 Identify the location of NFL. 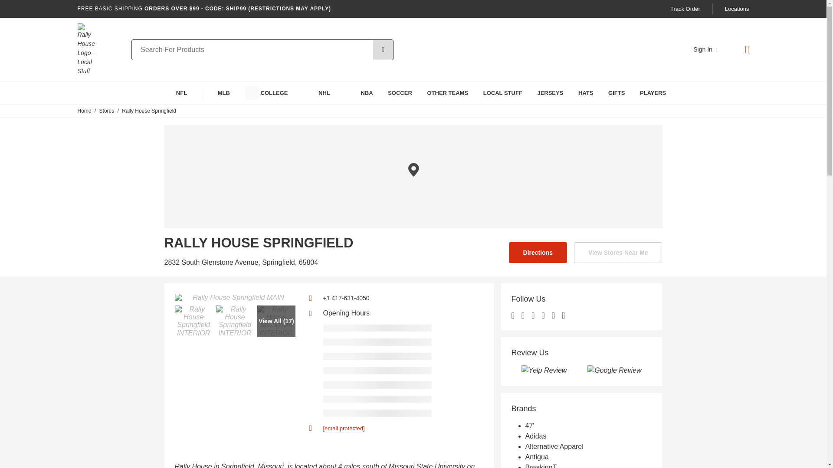
(173, 93).